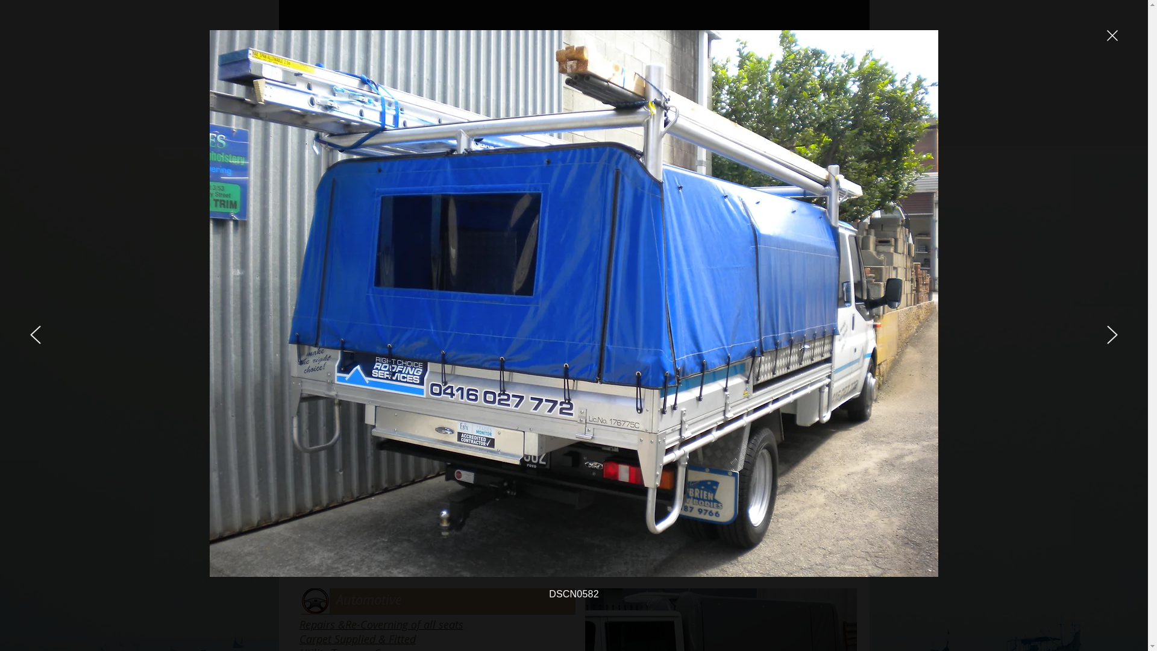  What do you see at coordinates (357, 639) in the screenshot?
I see `Carpet Supplied & Fitted` at bounding box center [357, 639].